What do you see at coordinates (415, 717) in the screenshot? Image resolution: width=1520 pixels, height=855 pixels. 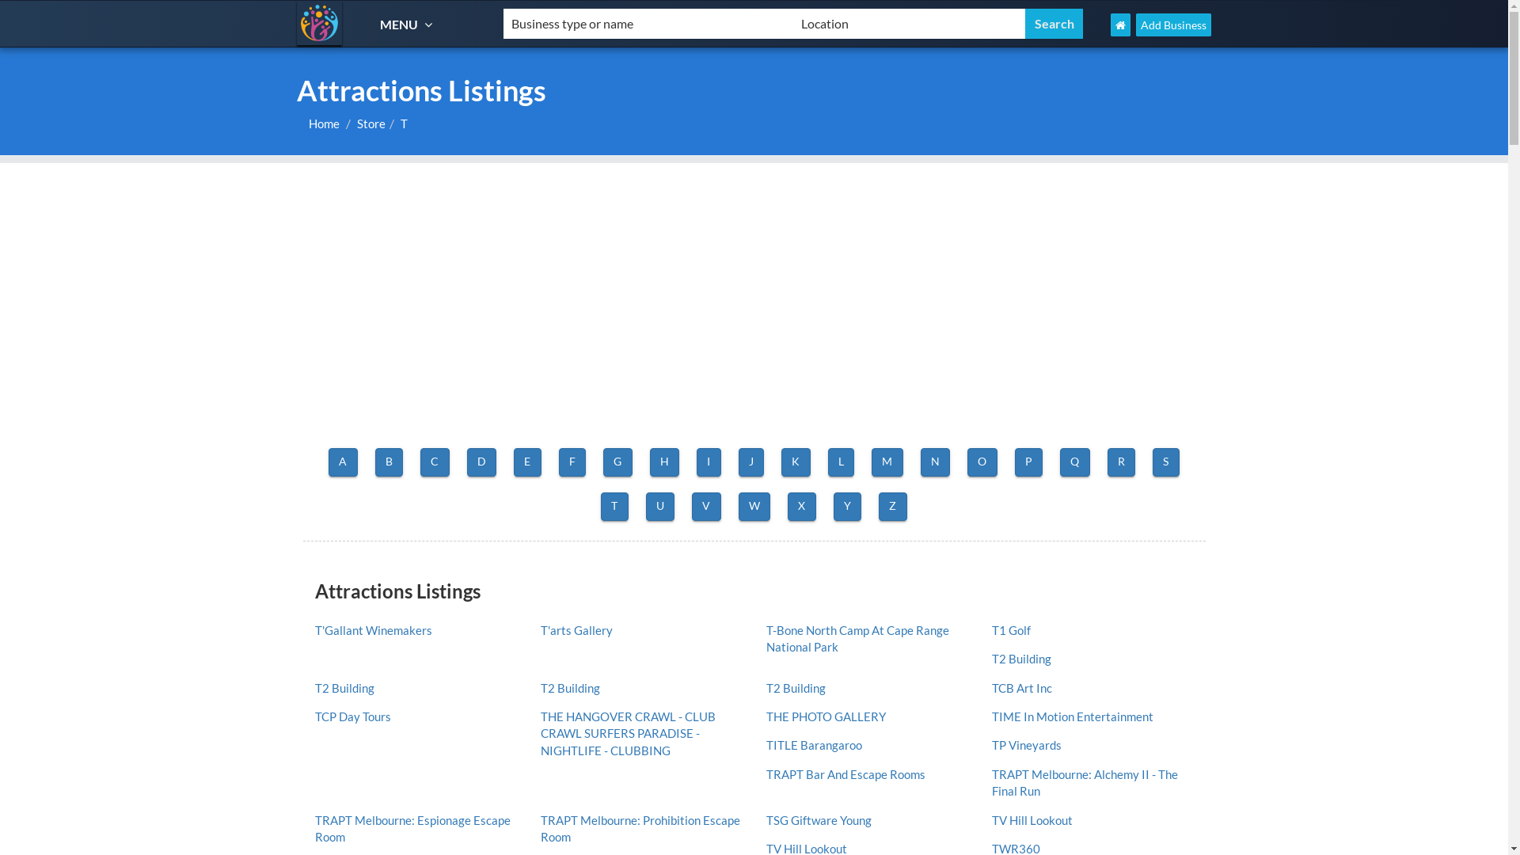 I see `TCP Day Tours` at bounding box center [415, 717].